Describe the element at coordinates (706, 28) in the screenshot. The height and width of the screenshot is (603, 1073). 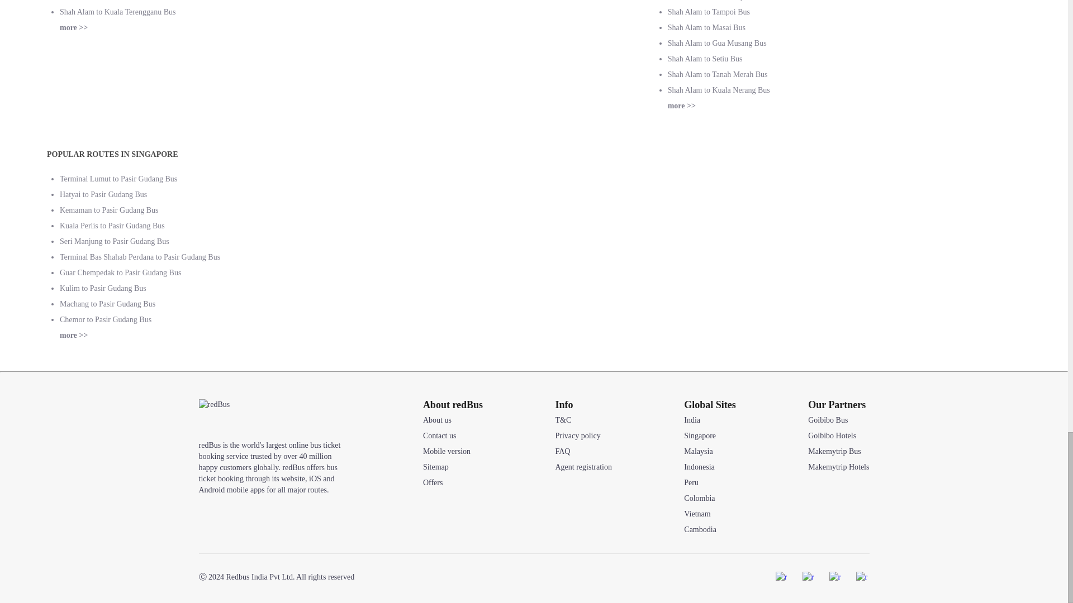
I see `Shah Alam to Masai Bus` at that location.